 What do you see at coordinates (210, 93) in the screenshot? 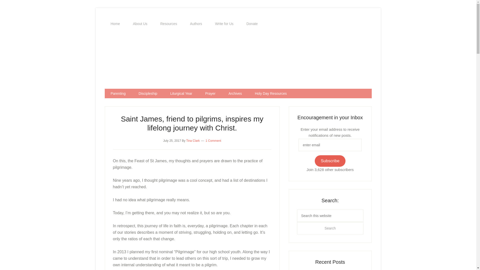
I see `Prayer` at bounding box center [210, 93].